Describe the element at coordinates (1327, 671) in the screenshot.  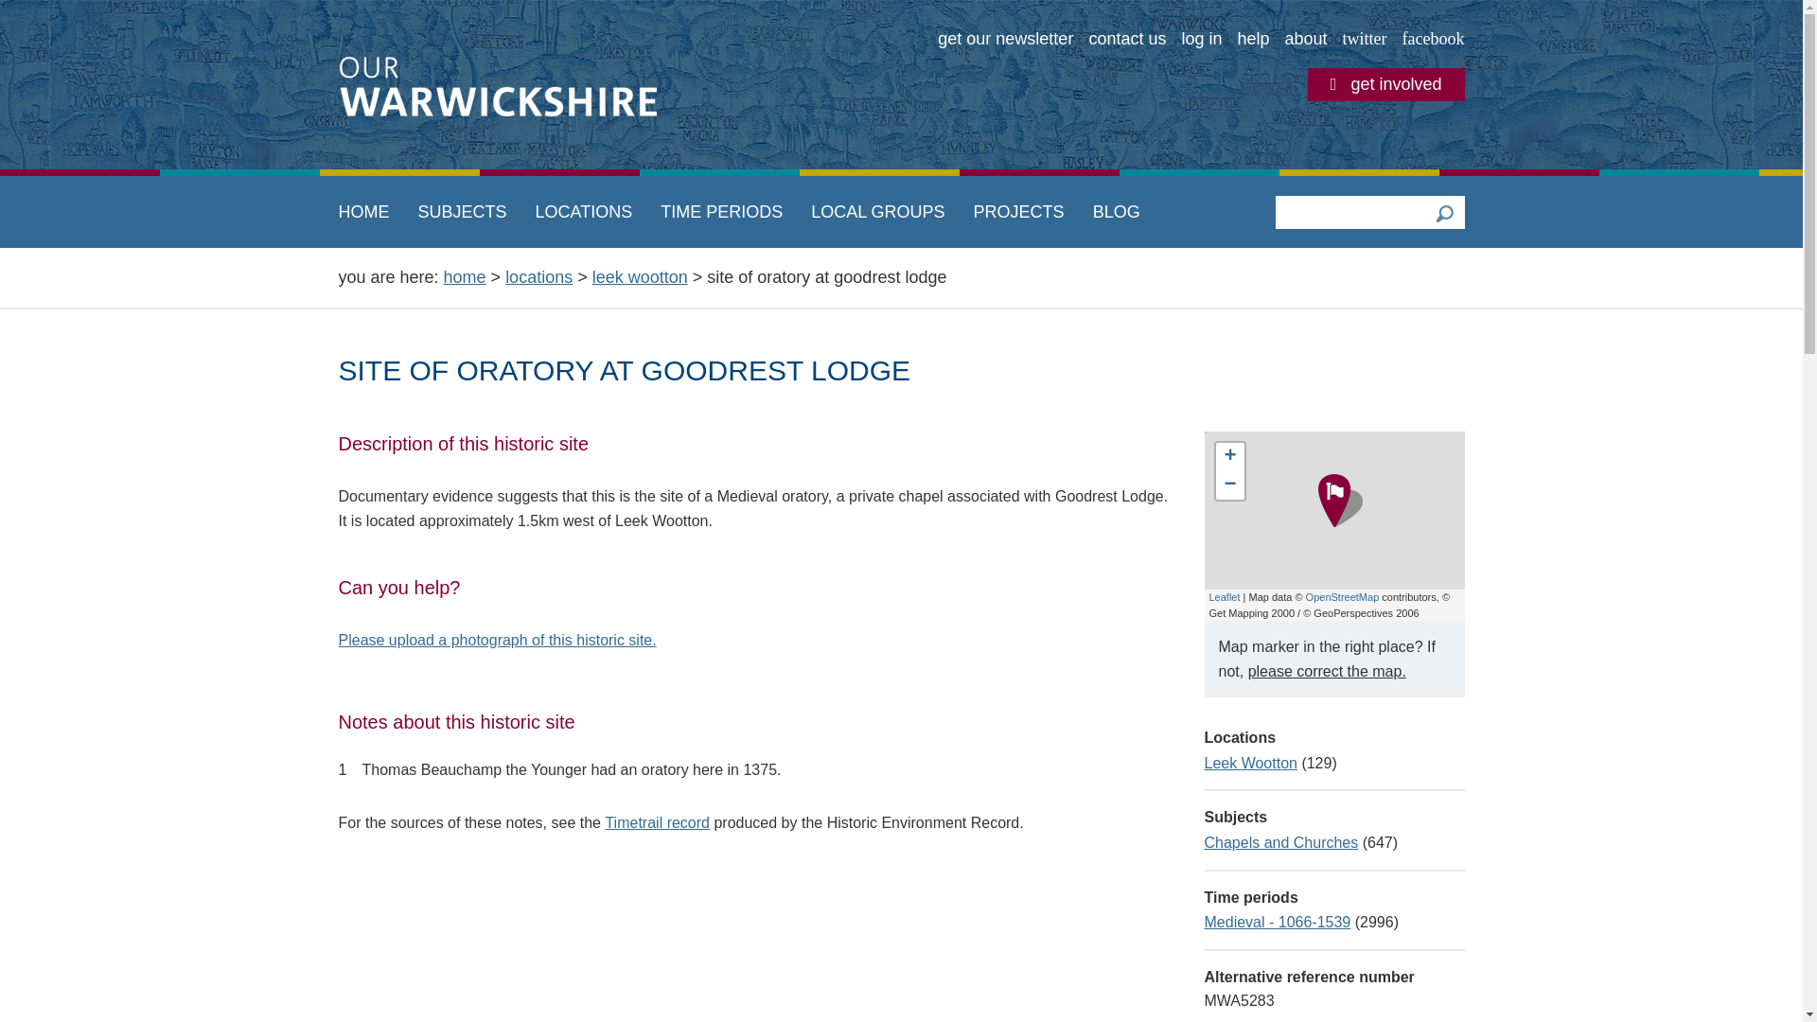
I see `please correct the map.` at that location.